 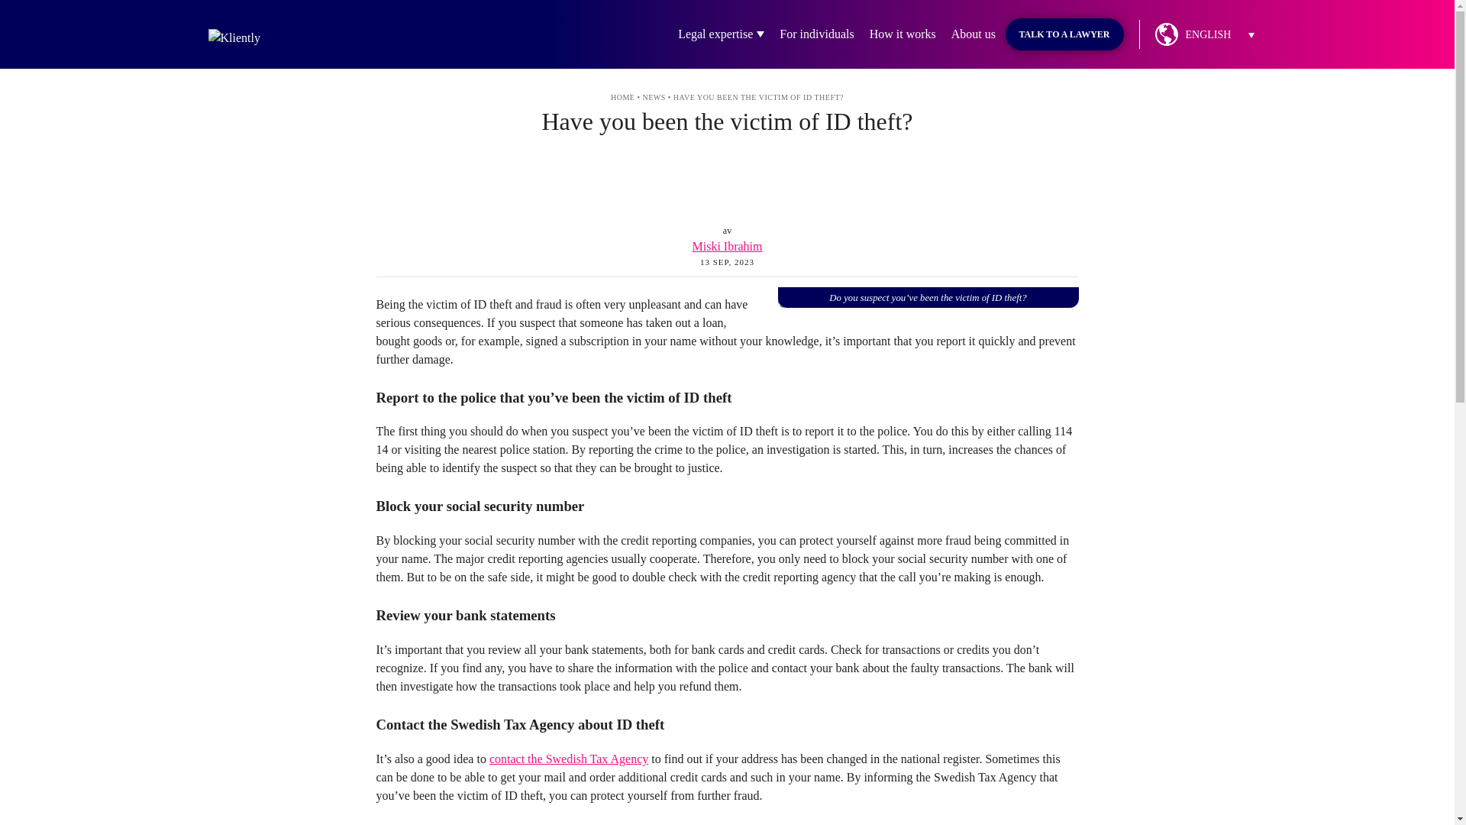 What do you see at coordinates (727, 246) in the screenshot?
I see `Miski Ibrahim` at bounding box center [727, 246].